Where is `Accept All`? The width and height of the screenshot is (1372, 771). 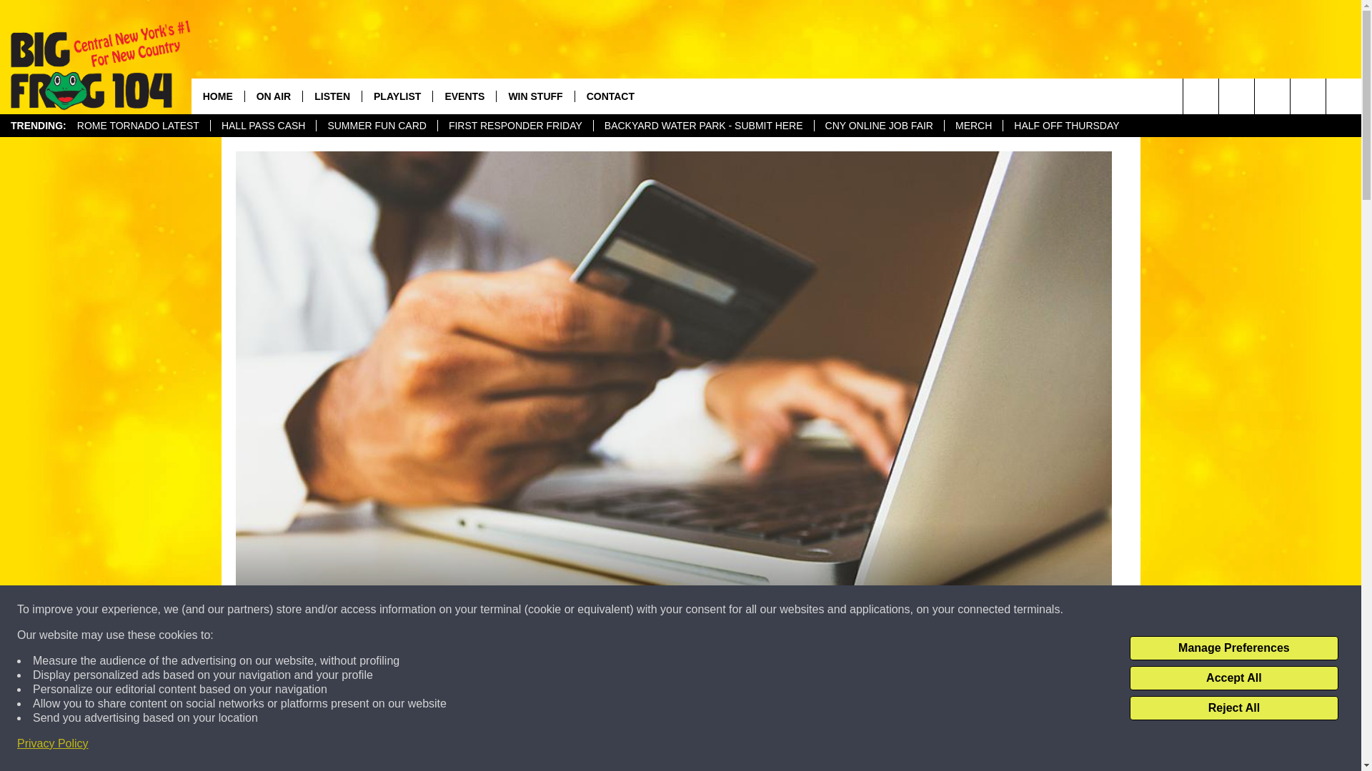 Accept All is located at coordinates (1233, 678).